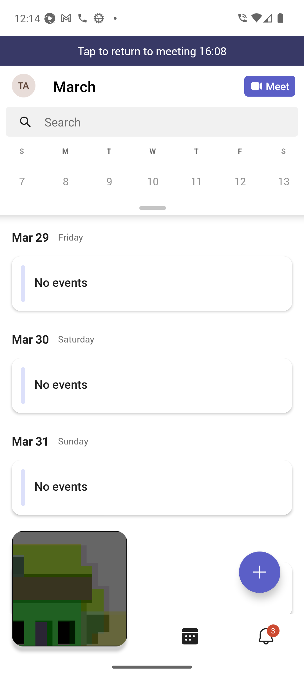  What do you see at coordinates (260, 572) in the screenshot?
I see `Expand meetings menu` at bounding box center [260, 572].